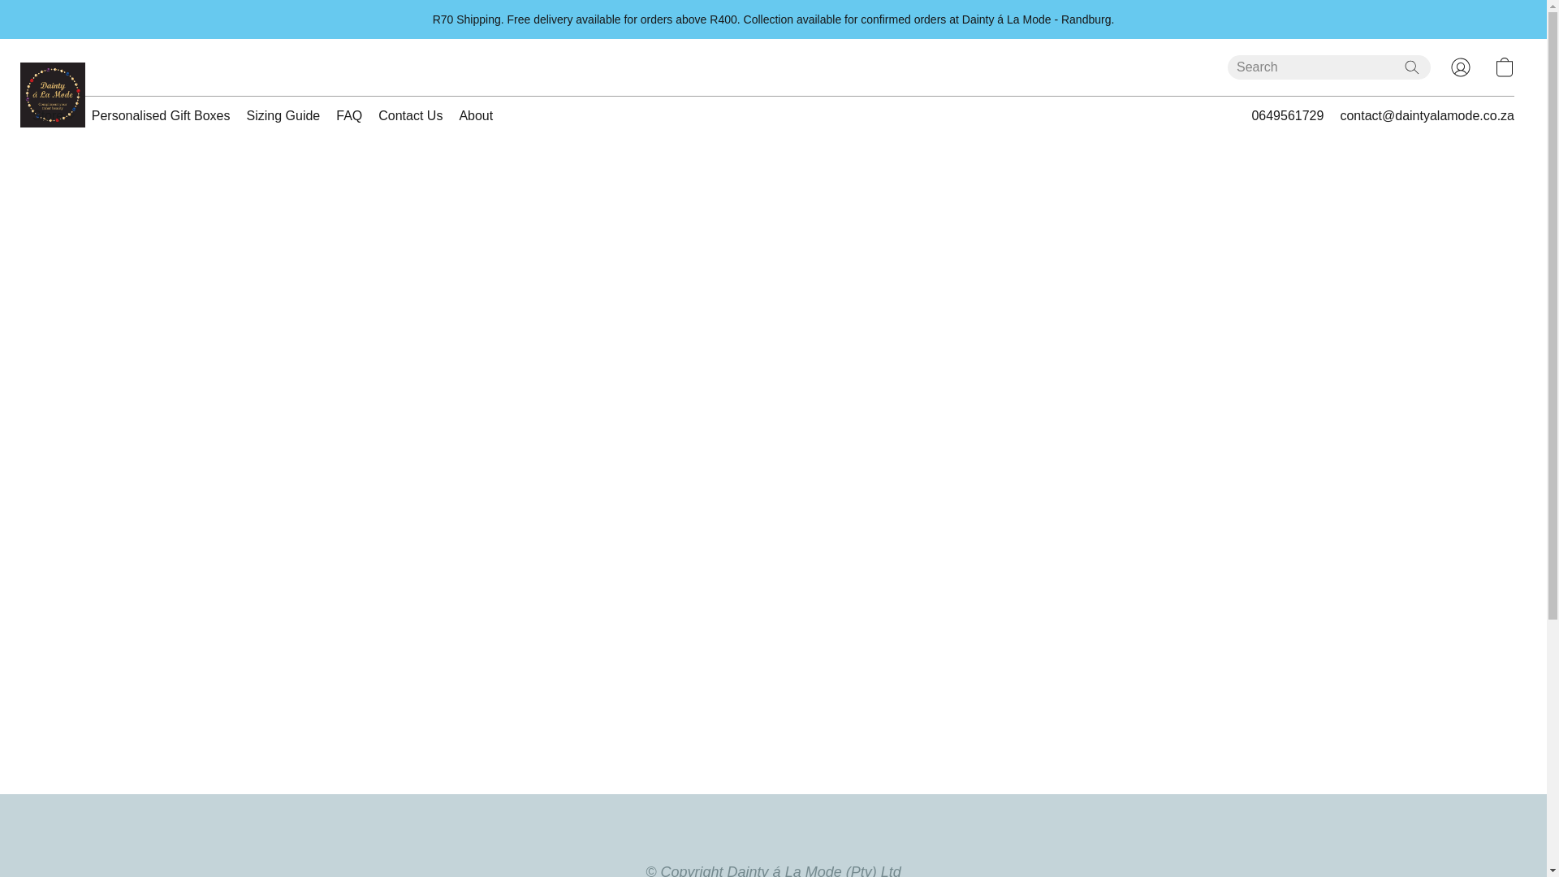 The width and height of the screenshot is (1559, 877). What do you see at coordinates (1504, 67) in the screenshot?
I see `Go to your shopping cart` at bounding box center [1504, 67].